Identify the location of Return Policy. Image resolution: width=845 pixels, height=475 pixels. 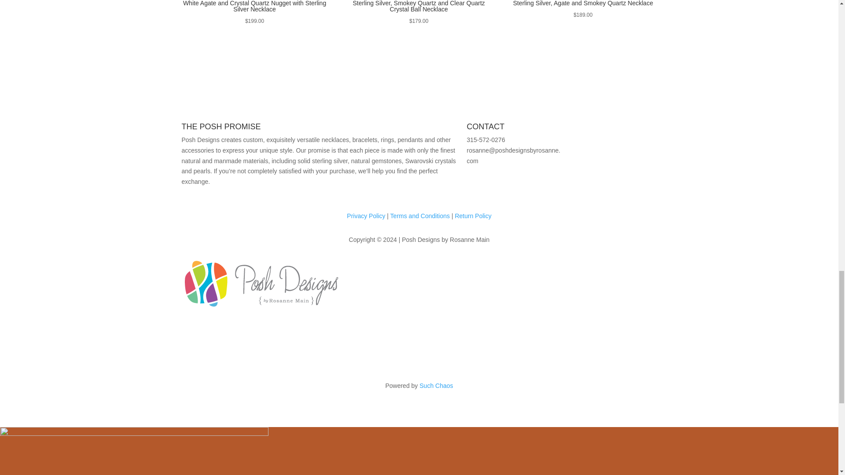
(473, 216).